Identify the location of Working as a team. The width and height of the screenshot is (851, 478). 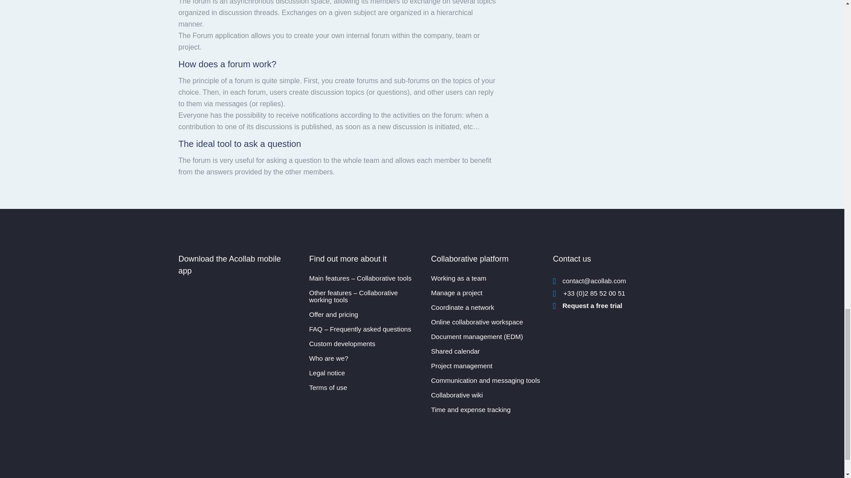
(486, 278).